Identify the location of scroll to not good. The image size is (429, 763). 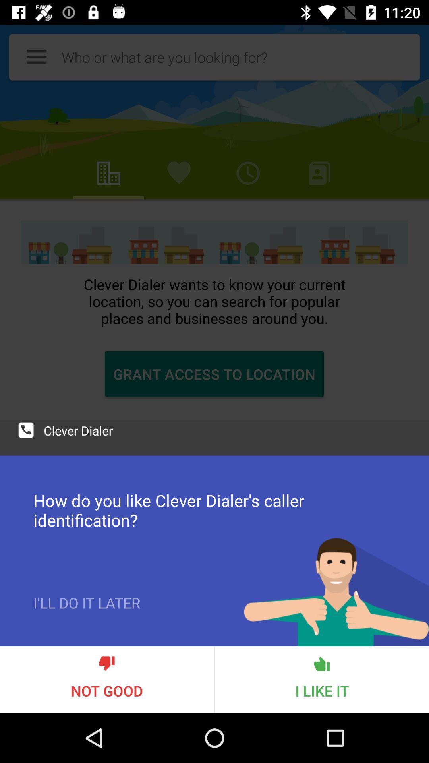
(107, 680).